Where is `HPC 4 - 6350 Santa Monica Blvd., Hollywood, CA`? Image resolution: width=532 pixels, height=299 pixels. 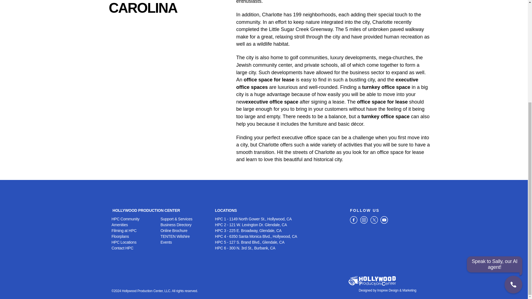 HPC 4 - 6350 Santa Monica Blvd., Hollywood, CA is located at coordinates (279, 236).